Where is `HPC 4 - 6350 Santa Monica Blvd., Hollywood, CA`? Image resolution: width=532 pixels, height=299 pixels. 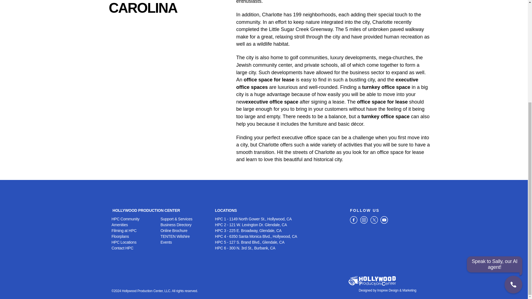 HPC 4 - 6350 Santa Monica Blvd., Hollywood, CA is located at coordinates (279, 236).